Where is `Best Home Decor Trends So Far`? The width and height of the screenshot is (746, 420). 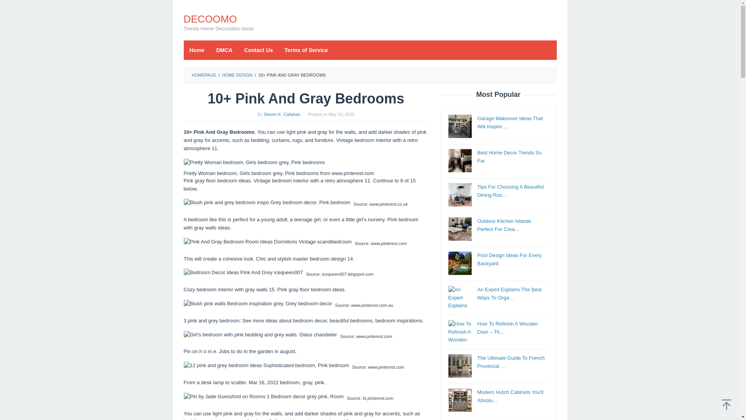
Best Home Decor Trends So Far is located at coordinates (460, 160).